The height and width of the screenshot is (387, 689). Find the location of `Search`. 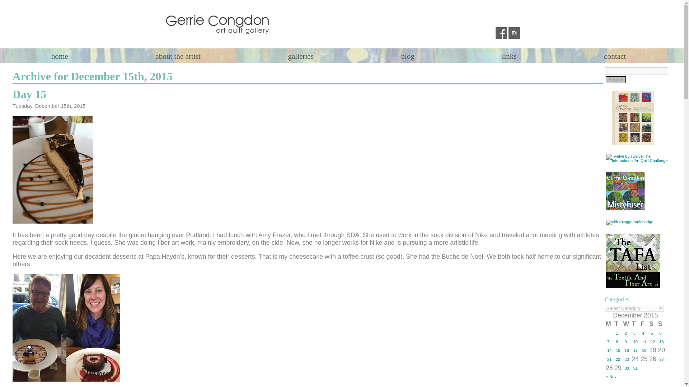

Search is located at coordinates (615, 80).